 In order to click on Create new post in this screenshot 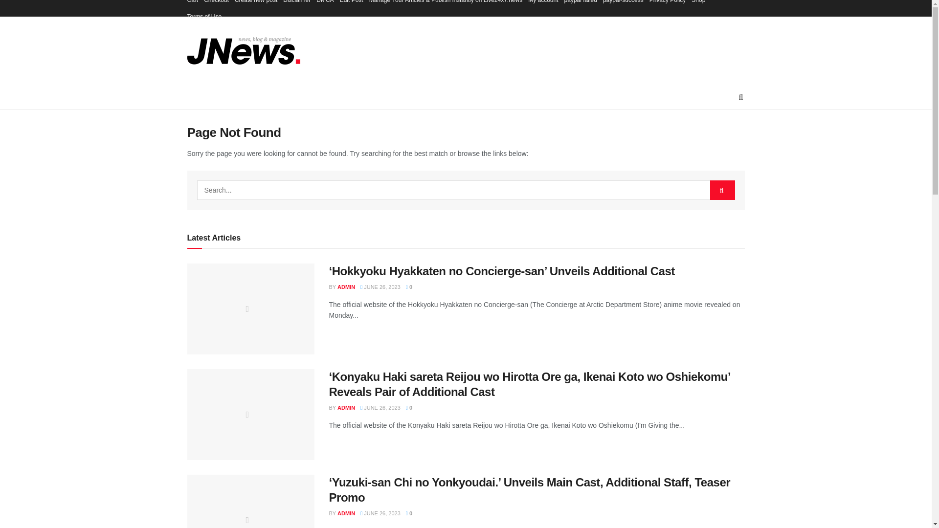, I will do `click(256, 4)`.